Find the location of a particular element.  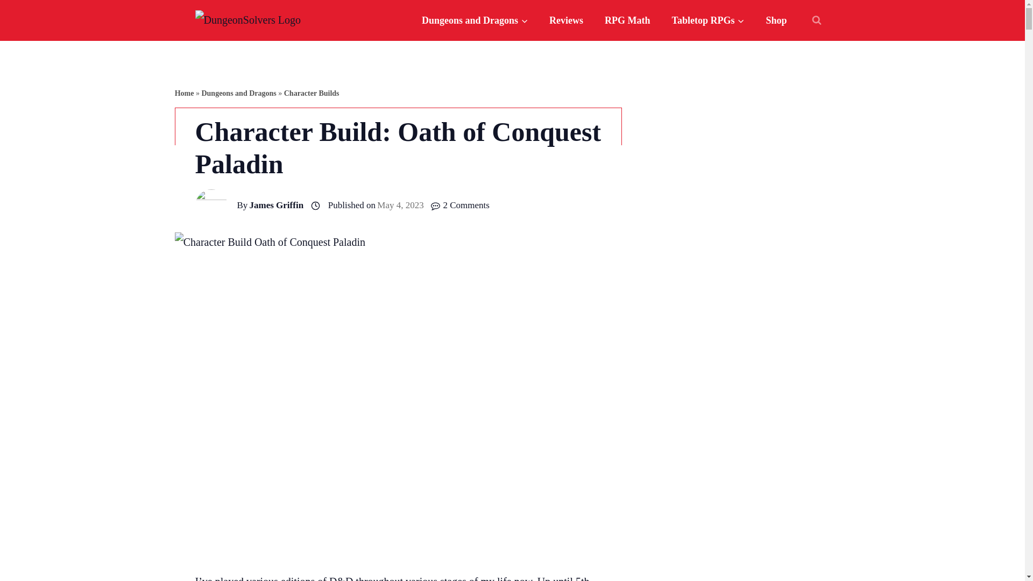

Character Builds is located at coordinates (312, 94).